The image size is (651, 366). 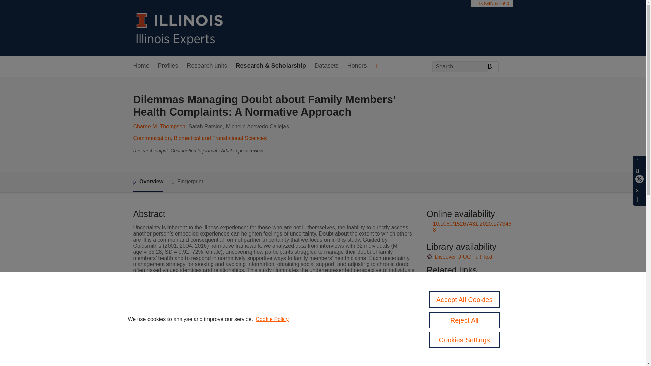 I want to click on University of Illinois Urbana-Champaign Home, so click(x=180, y=28).